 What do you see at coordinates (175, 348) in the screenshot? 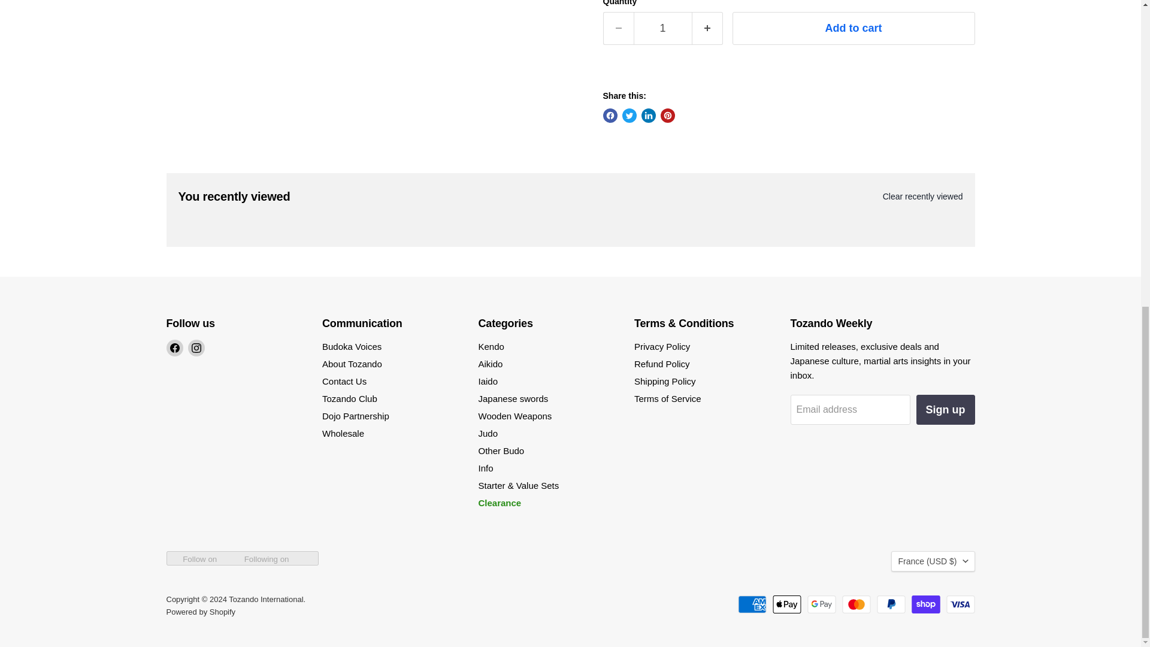
I see `Facebook` at bounding box center [175, 348].